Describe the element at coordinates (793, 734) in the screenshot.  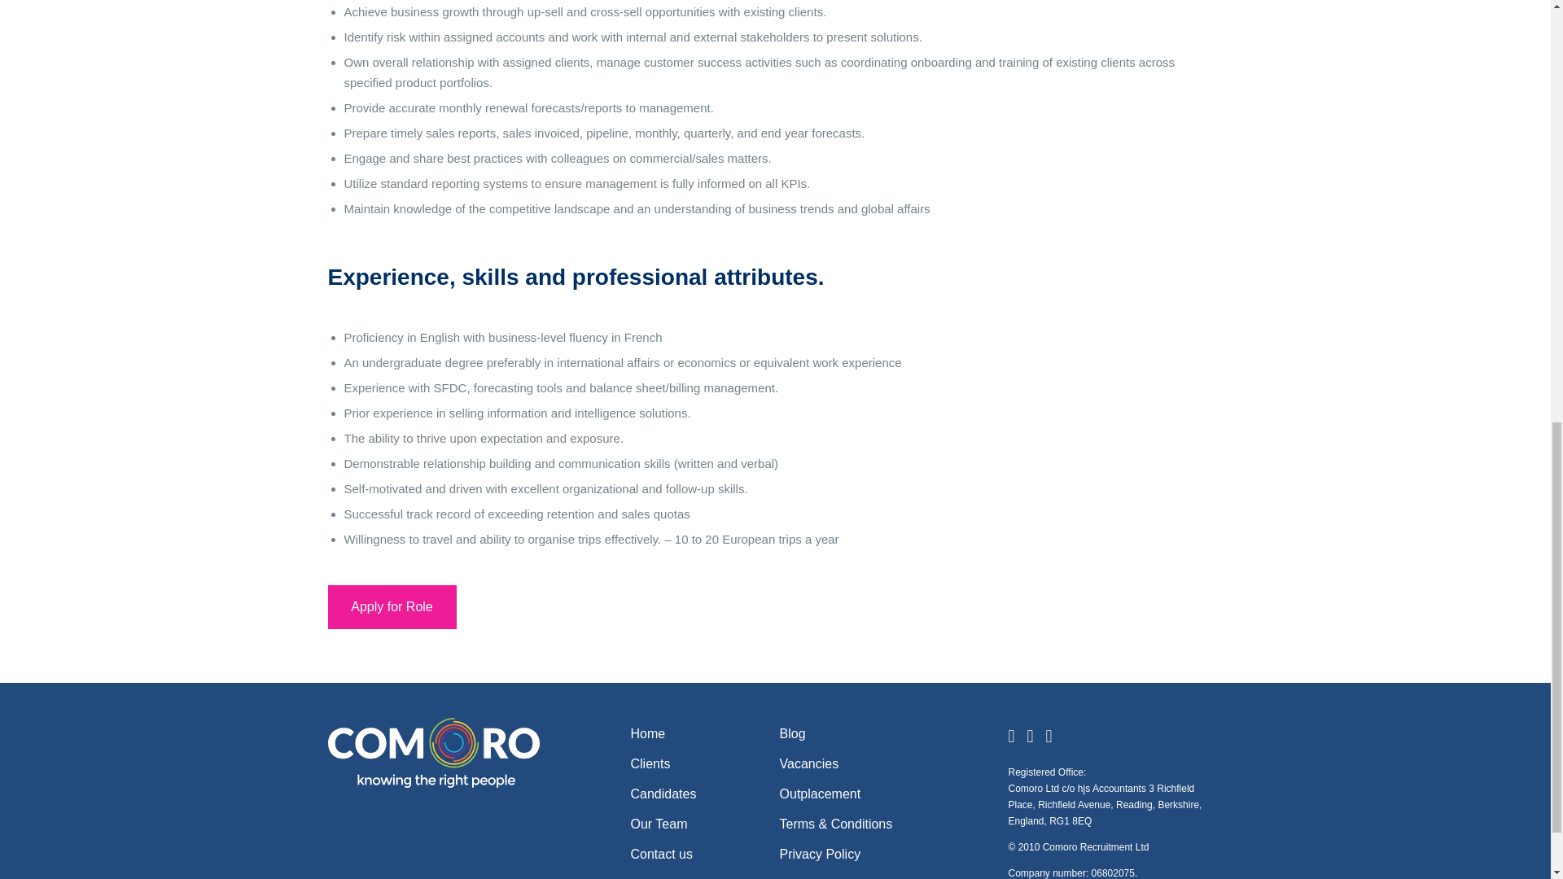
I see `Blog` at that location.